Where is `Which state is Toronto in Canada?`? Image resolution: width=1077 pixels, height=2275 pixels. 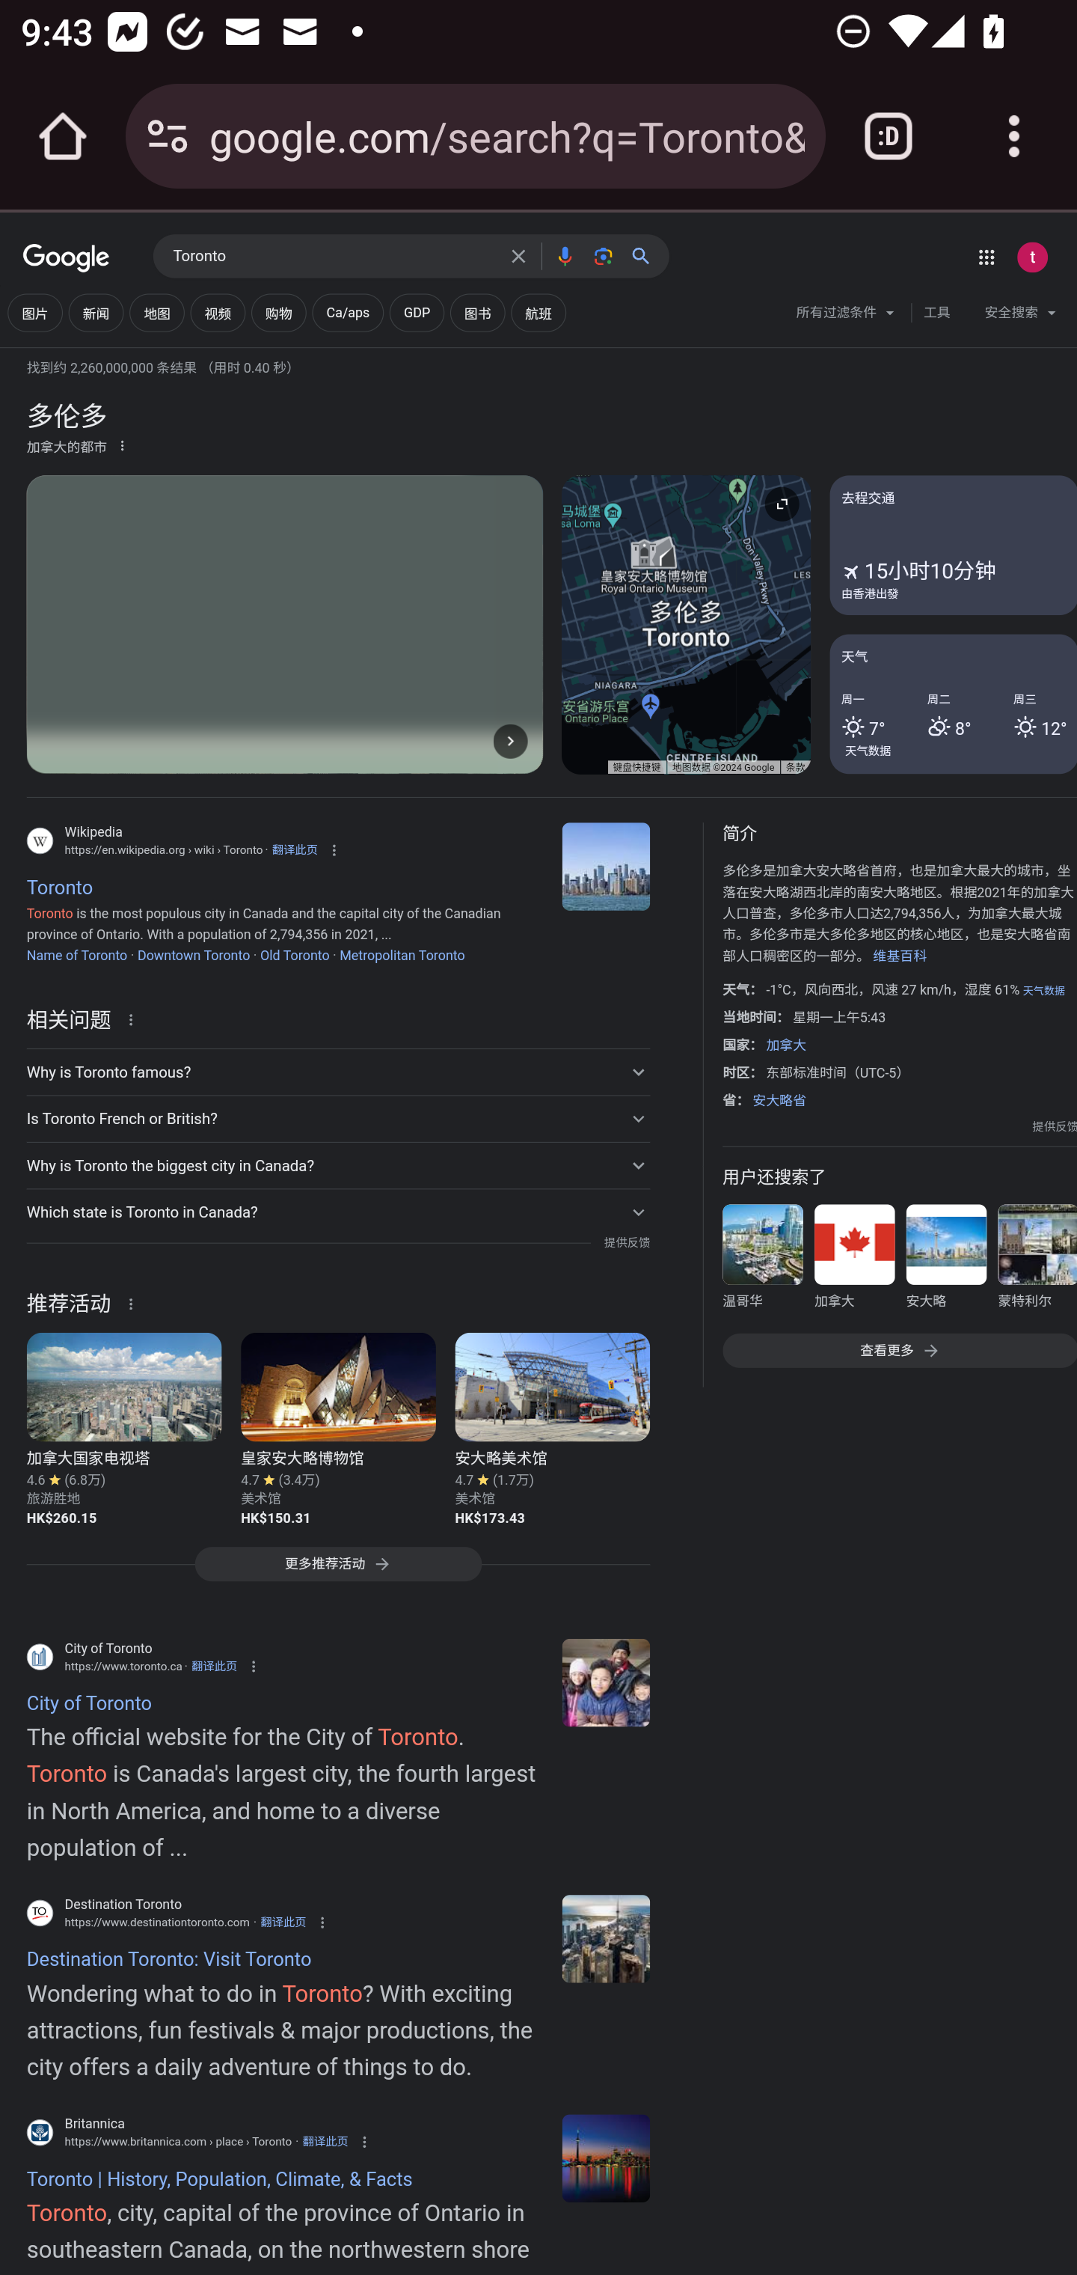
Which state is Toronto in Canada? is located at coordinates (337, 1212).